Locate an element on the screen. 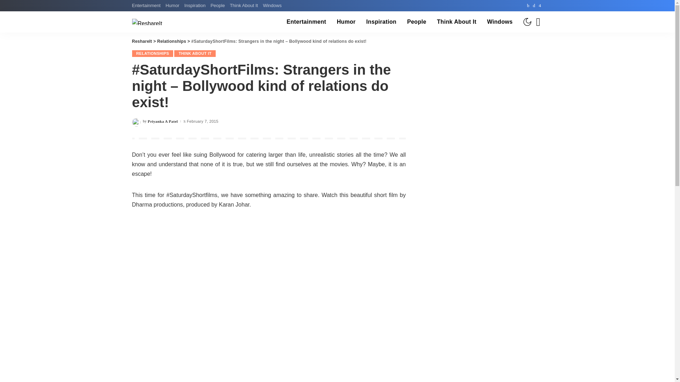 This screenshot has height=382, width=680. Windows is located at coordinates (272, 6).